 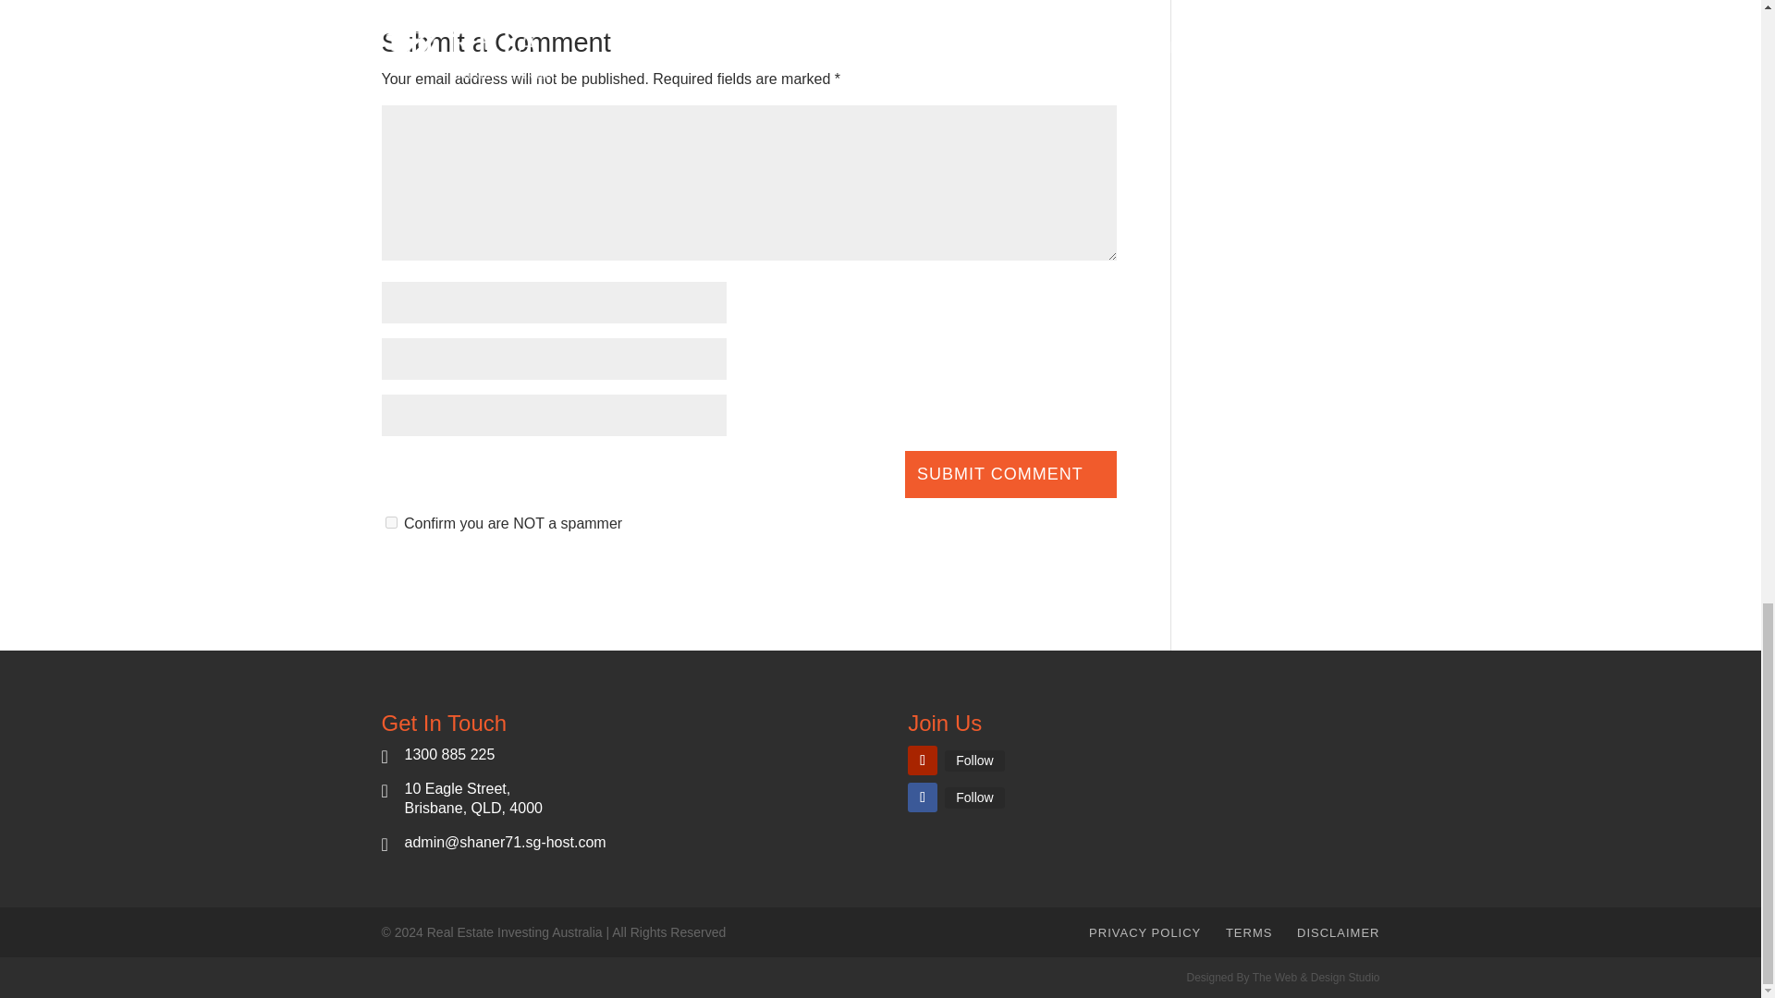 What do you see at coordinates (1145, 933) in the screenshot?
I see `PRIVACY POLICY` at bounding box center [1145, 933].